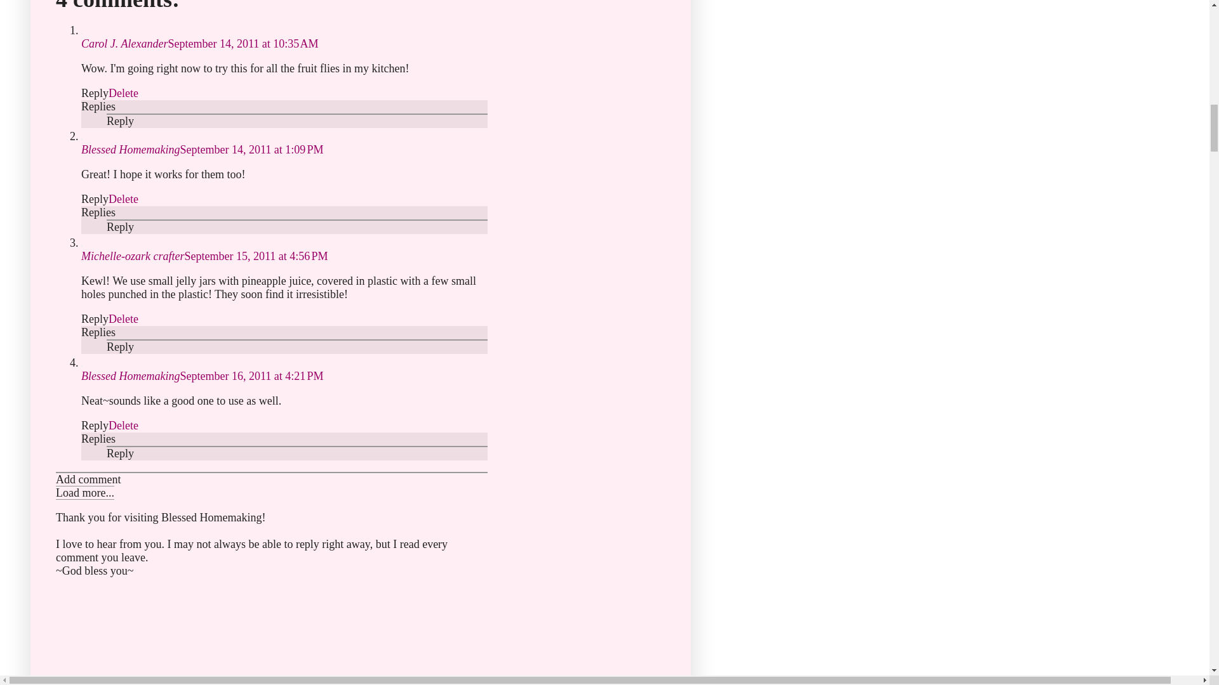 This screenshot has height=685, width=1219. What do you see at coordinates (121, 227) in the screenshot?
I see `Reply` at bounding box center [121, 227].